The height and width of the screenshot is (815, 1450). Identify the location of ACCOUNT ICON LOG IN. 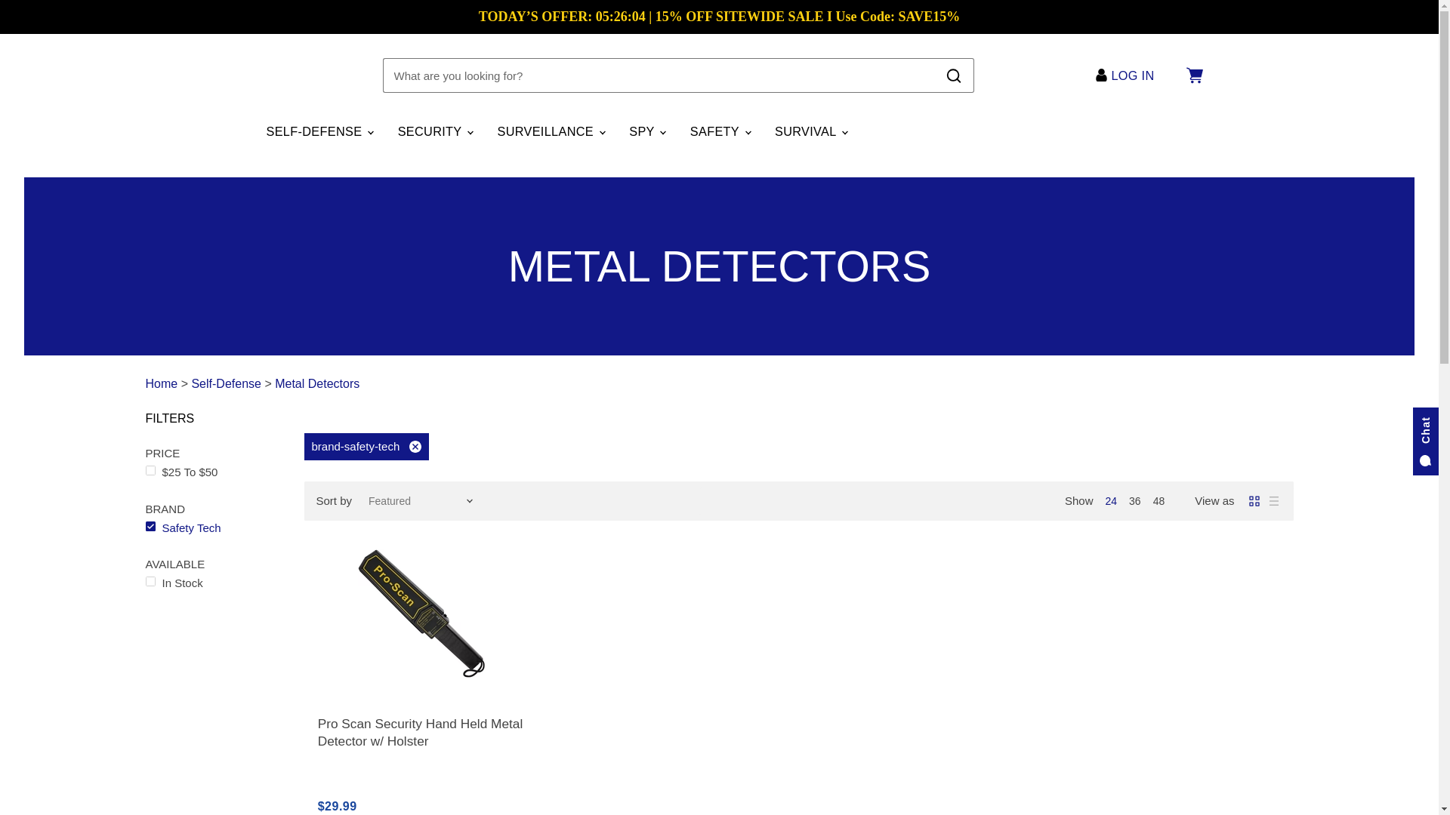
(1128, 75).